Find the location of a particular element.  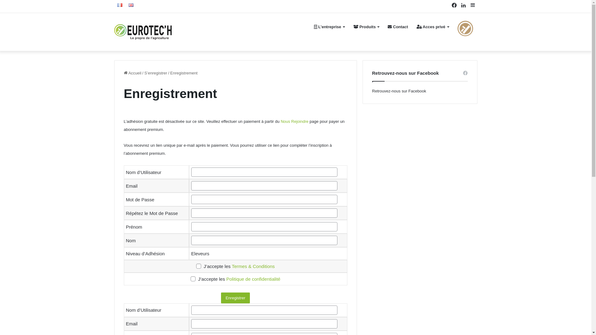

Enregistrer is located at coordinates (236, 298).